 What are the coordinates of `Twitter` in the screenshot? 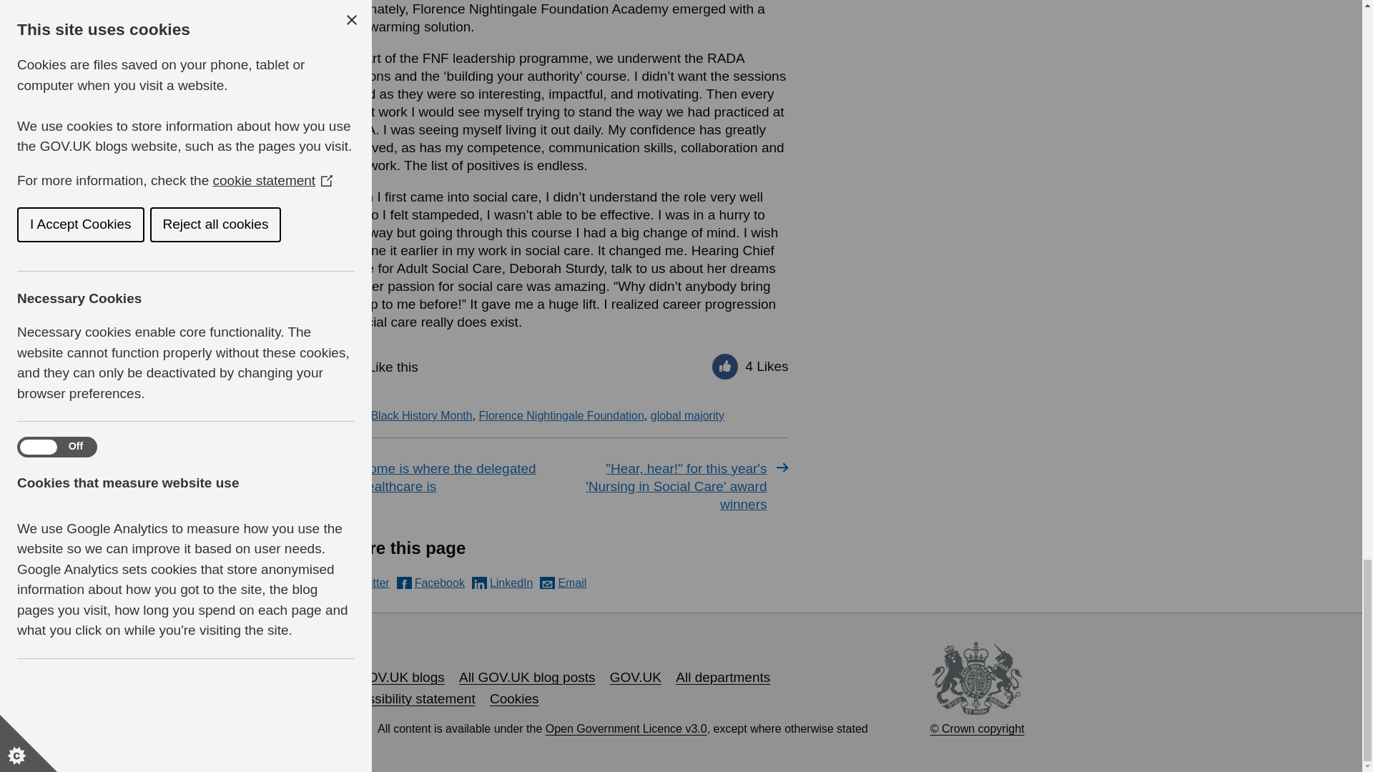 It's located at (363, 583).